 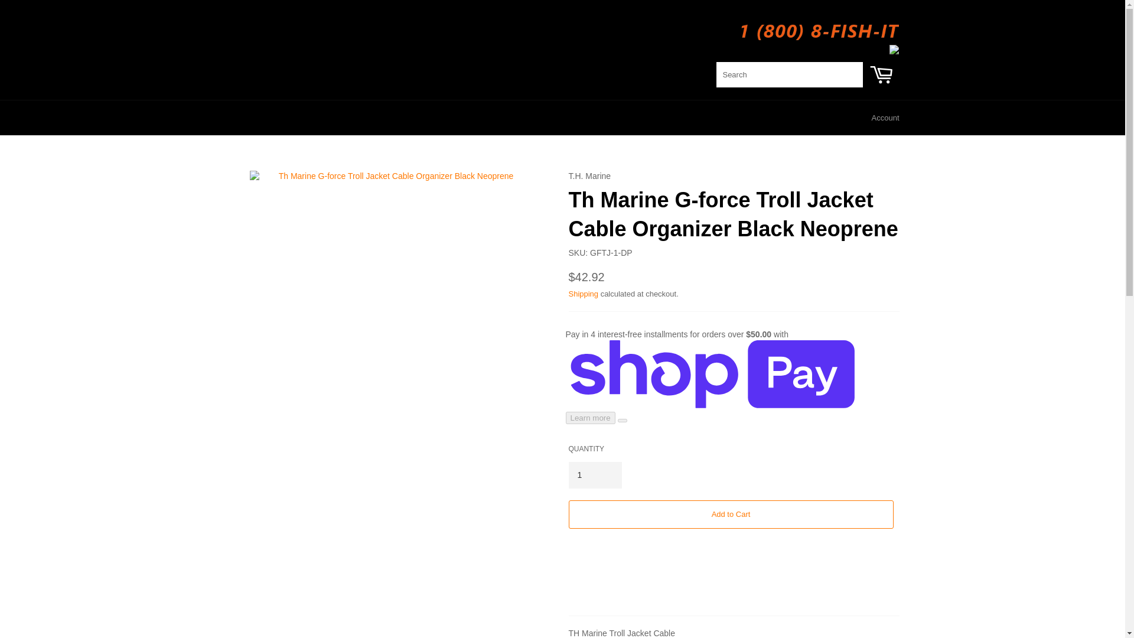 What do you see at coordinates (881, 79) in the screenshot?
I see `Cart` at bounding box center [881, 79].